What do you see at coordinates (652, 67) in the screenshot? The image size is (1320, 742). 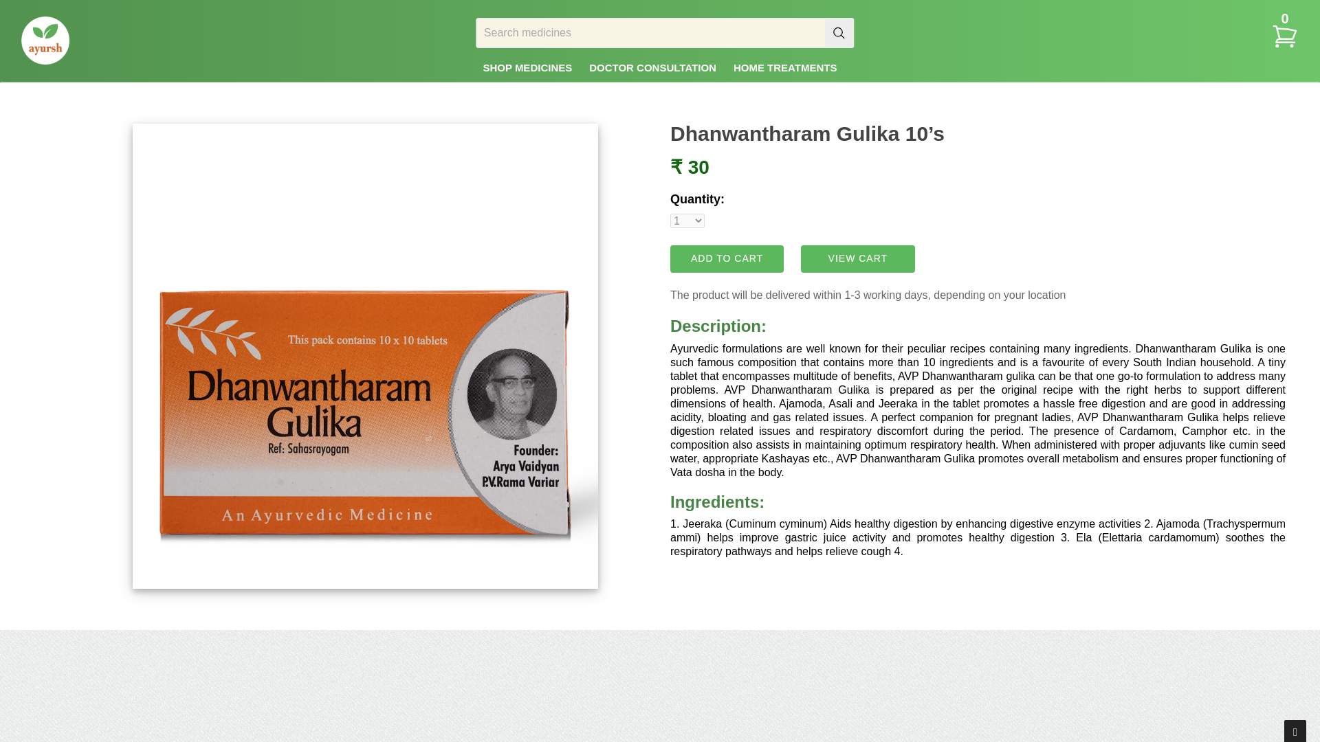 I see `DOCTOR CONSULTATION` at bounding box center [652, 67].